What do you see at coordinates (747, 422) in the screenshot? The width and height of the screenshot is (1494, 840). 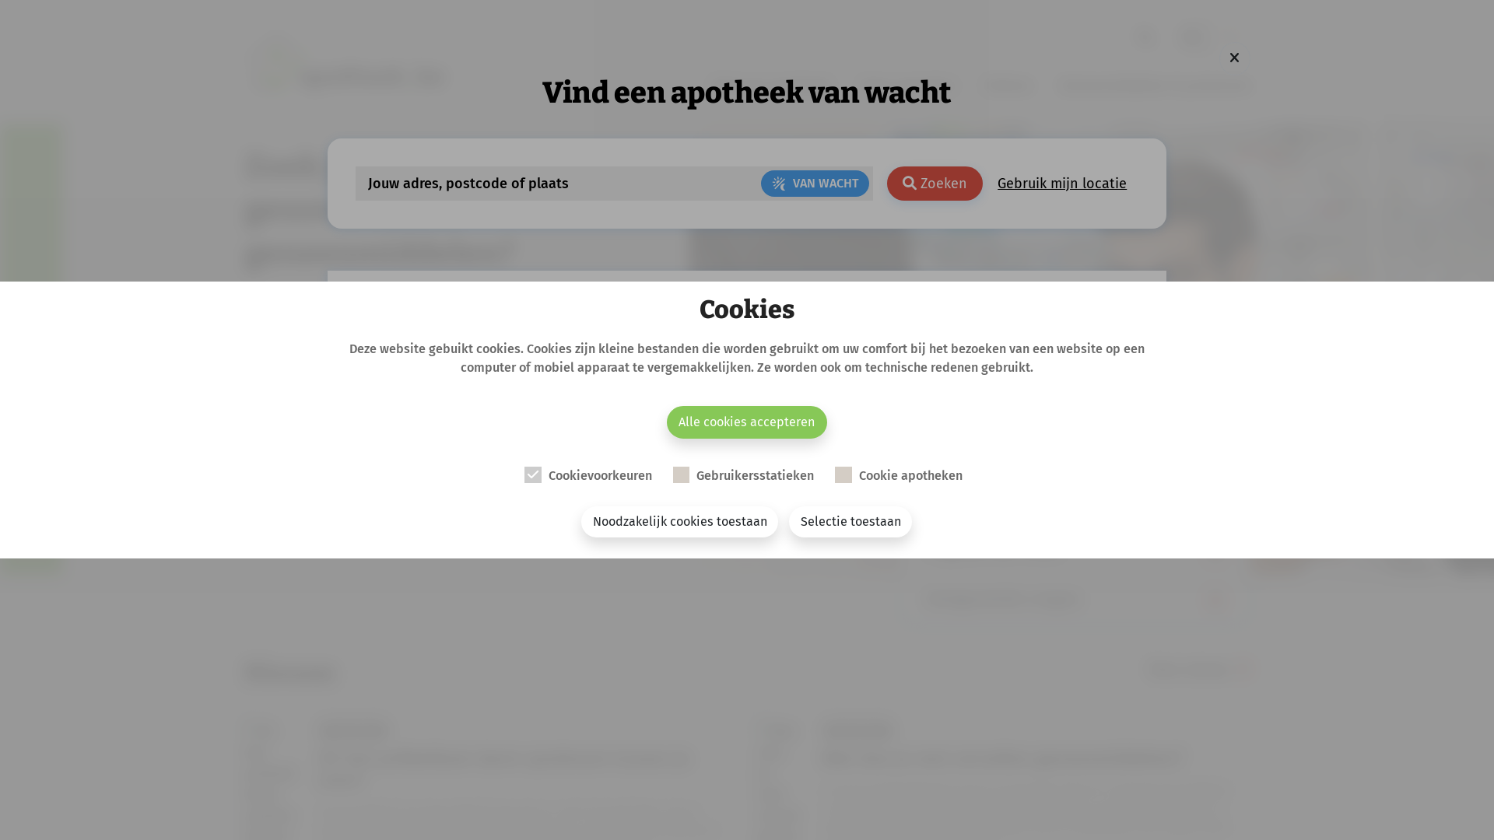 I see `Alle cookies accepteren` at bounding box center [747, 422].